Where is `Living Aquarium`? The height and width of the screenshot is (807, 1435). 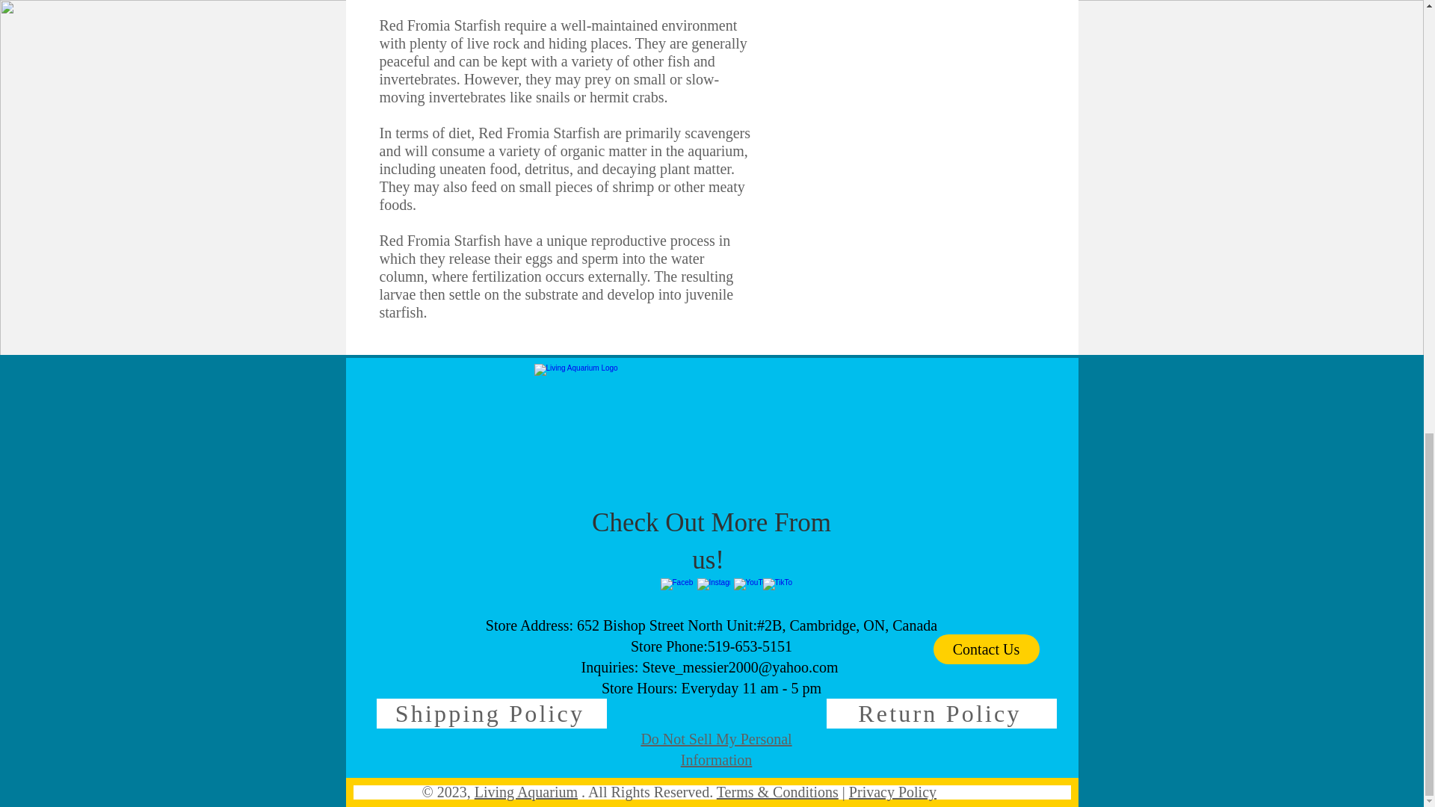 Living Aquarium is located at coordinates (526, 792).